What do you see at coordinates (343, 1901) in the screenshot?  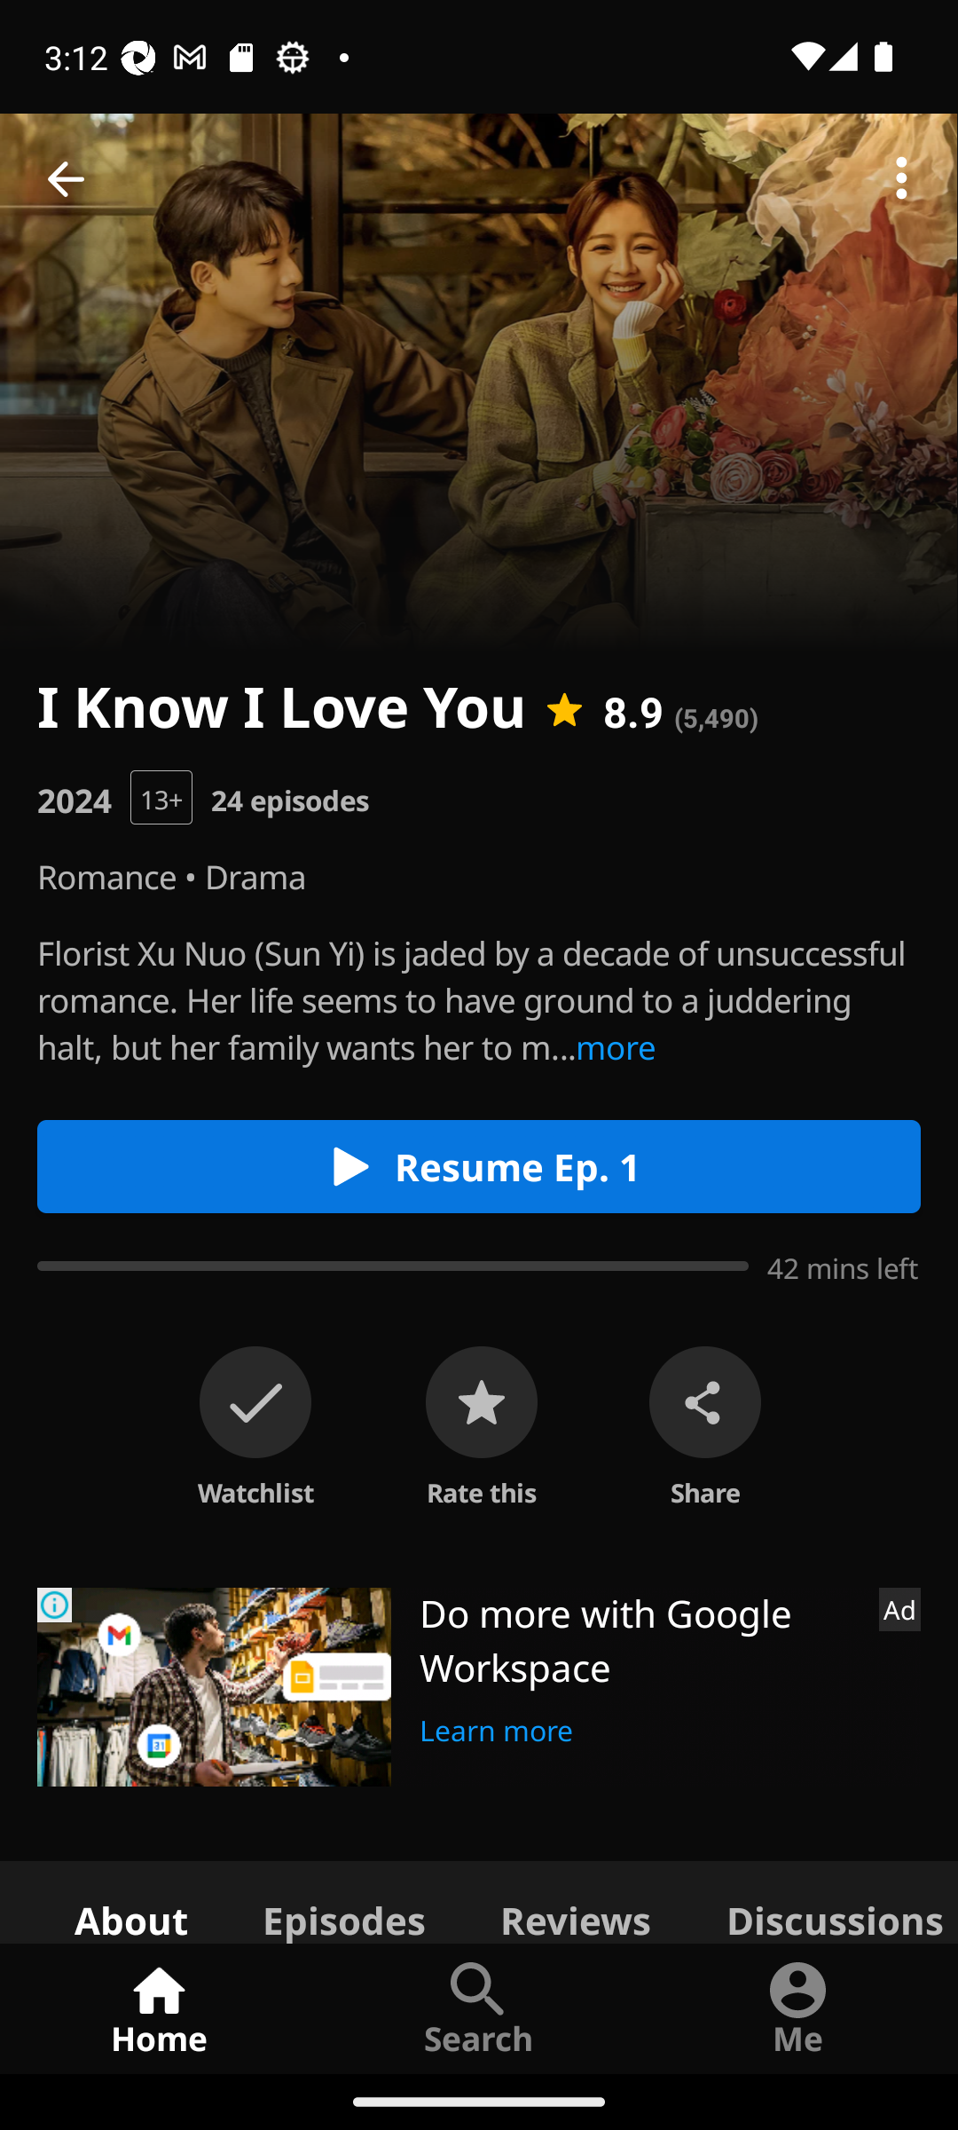 I see `Episodes` at bounding box center [343, 1901].